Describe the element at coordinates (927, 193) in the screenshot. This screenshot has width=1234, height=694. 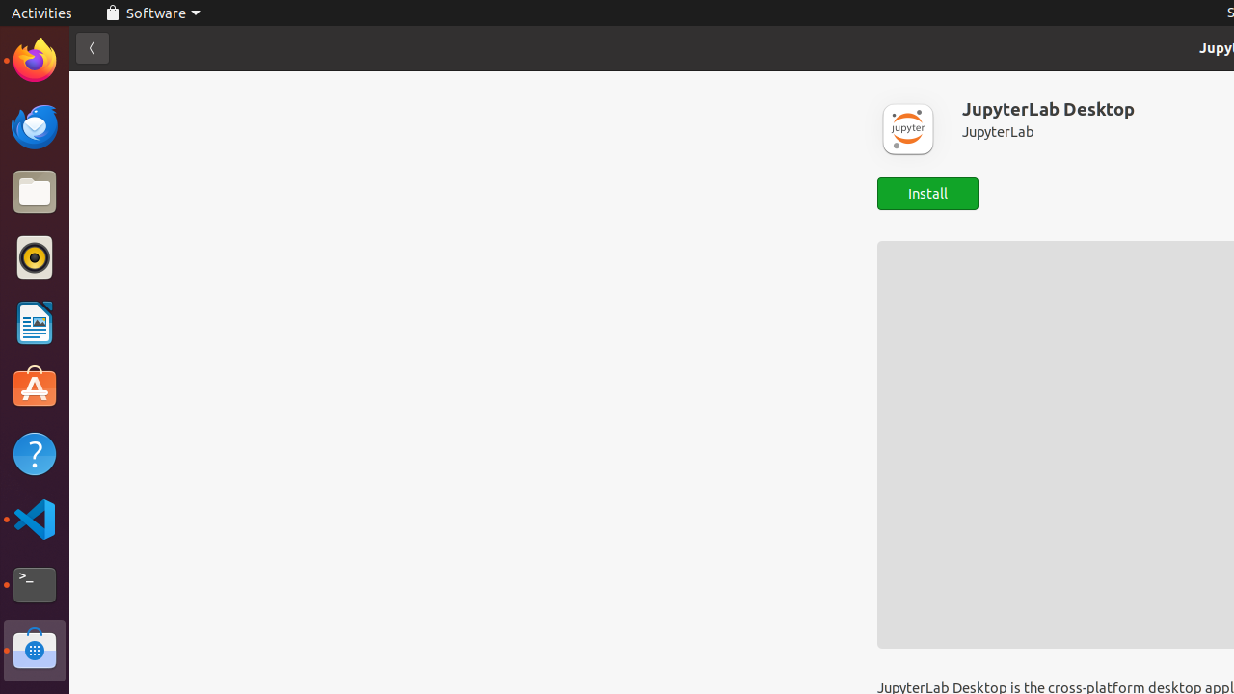
I see `Install` at that location.